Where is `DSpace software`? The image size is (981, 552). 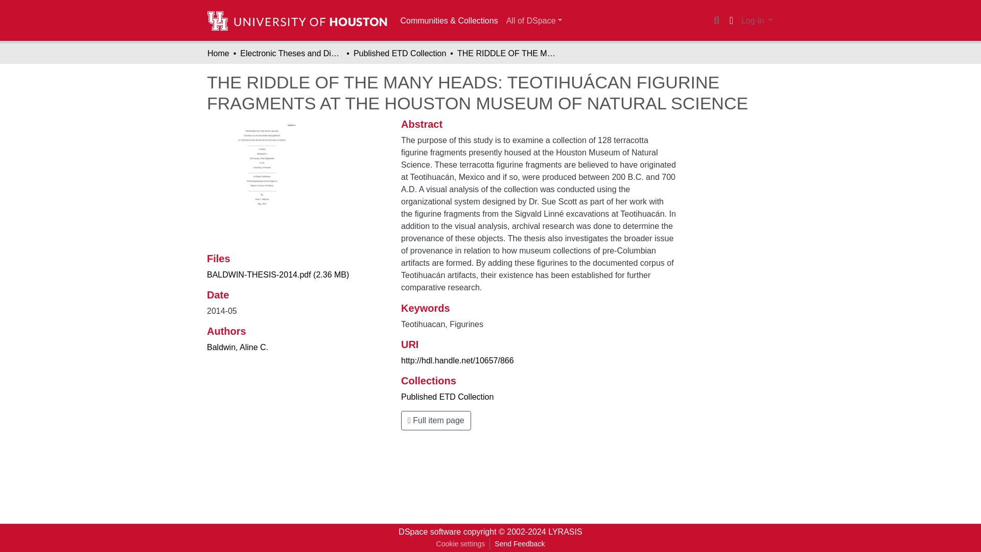 DSpace software is located at coordinates (429, 532).